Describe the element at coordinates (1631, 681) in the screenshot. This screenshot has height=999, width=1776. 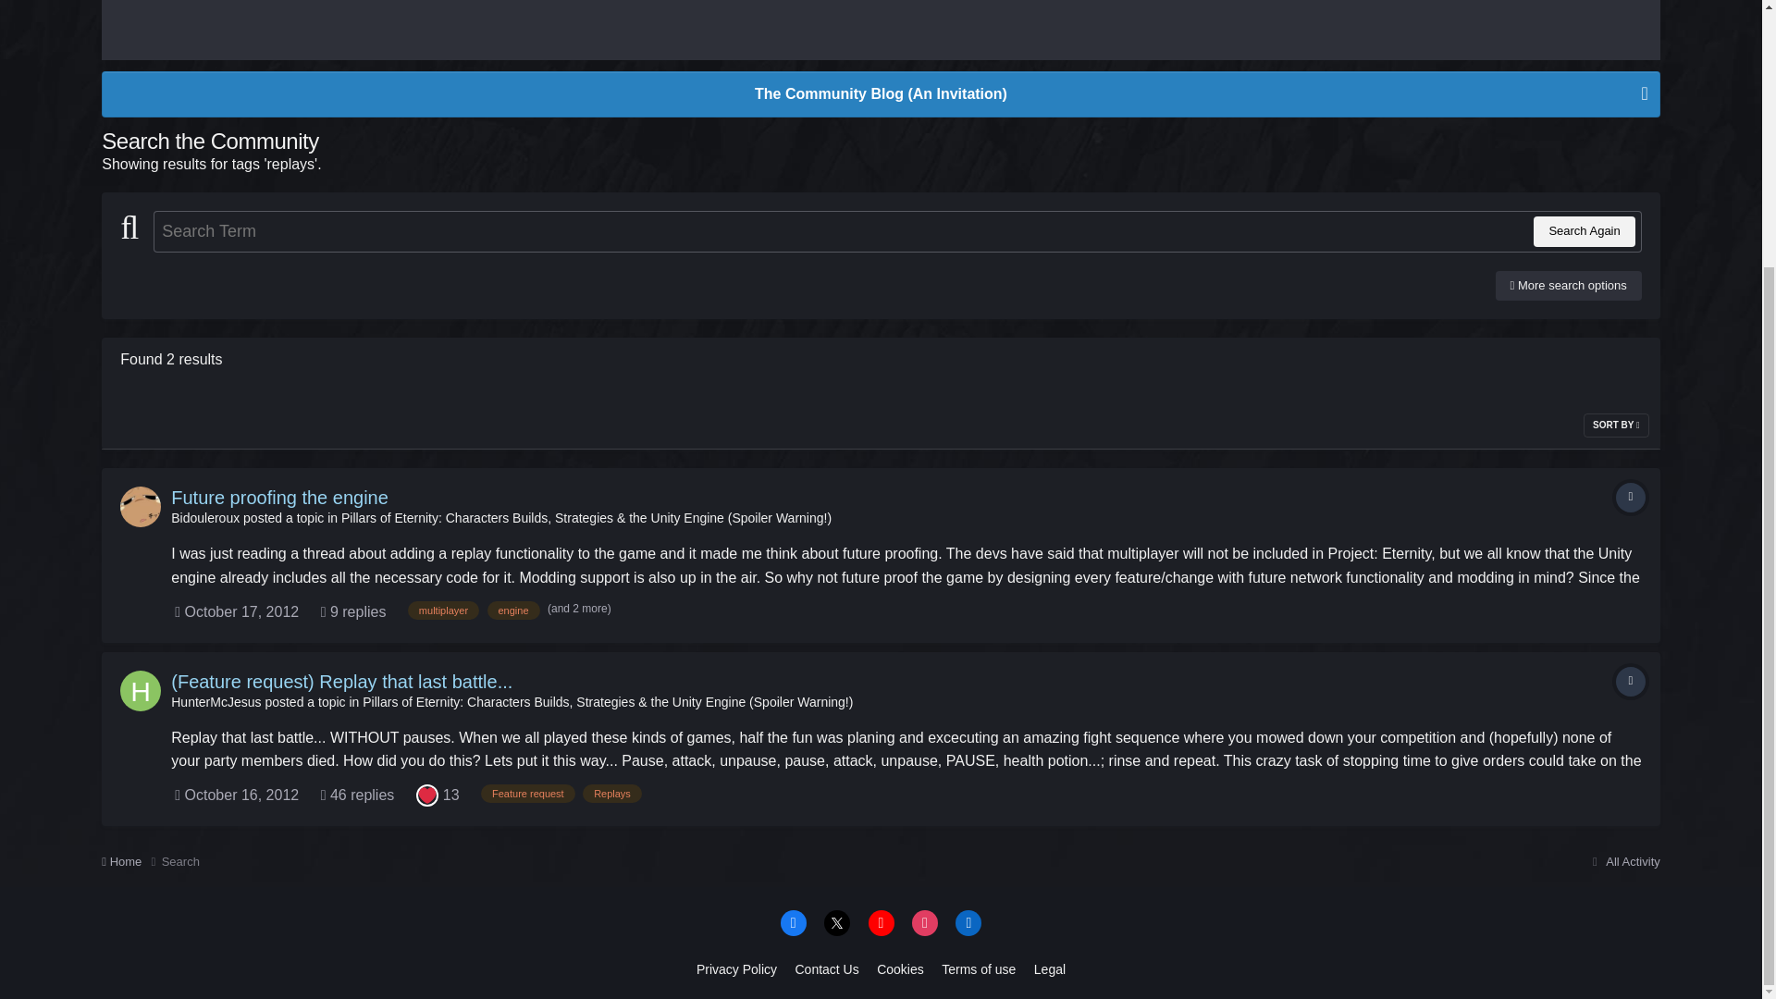
I see `Topic` at that location.